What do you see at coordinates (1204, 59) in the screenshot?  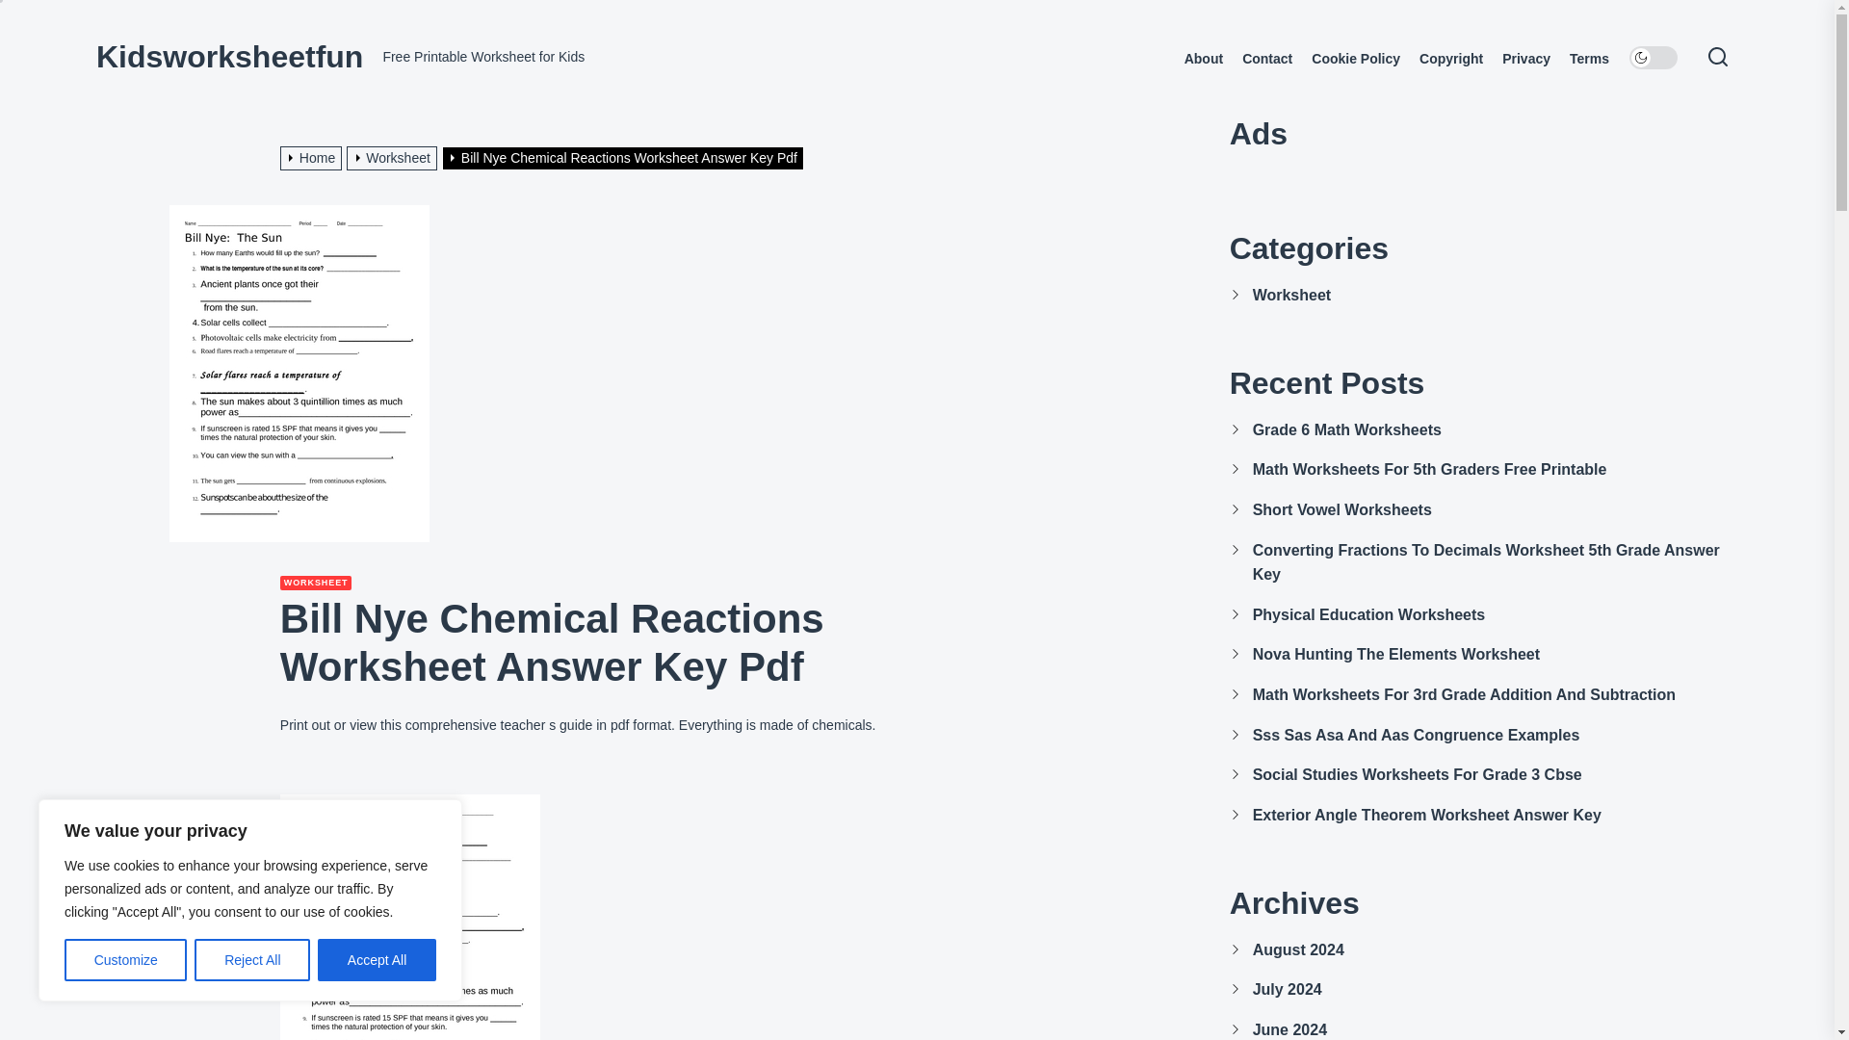 I see `About` at bounding box center [1204, 59].